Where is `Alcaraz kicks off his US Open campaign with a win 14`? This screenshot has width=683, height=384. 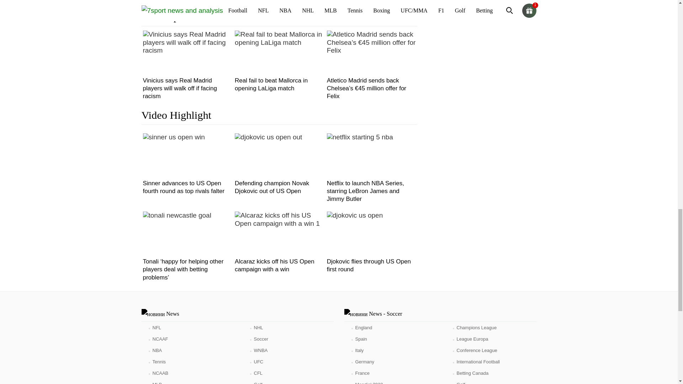
Alcaraz kicks off his US Open campaign with a win 14 is located at coordinates (279, 235).